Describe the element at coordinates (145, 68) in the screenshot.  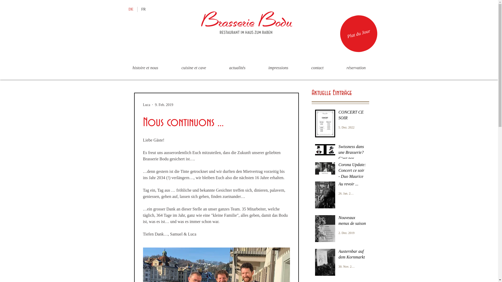
I see `histoire et nous` at that location.